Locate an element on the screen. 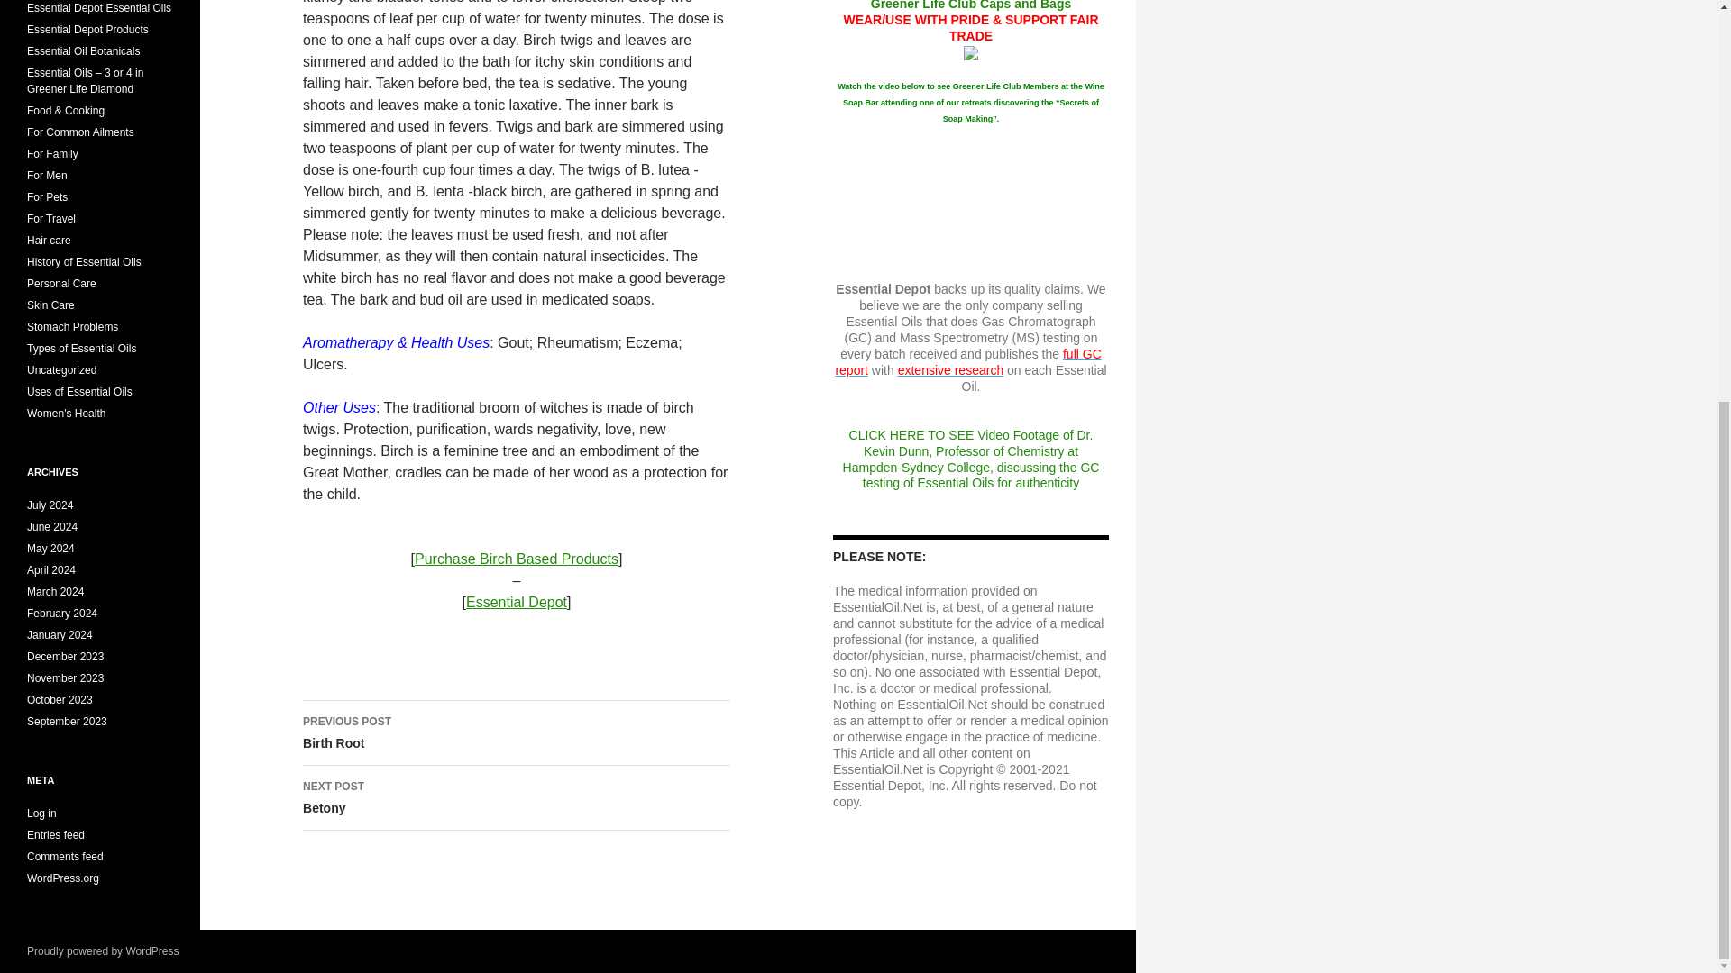 The width and height of the screenshot is (1731, 973). Essential Depot is located at coordinates (516, 559).